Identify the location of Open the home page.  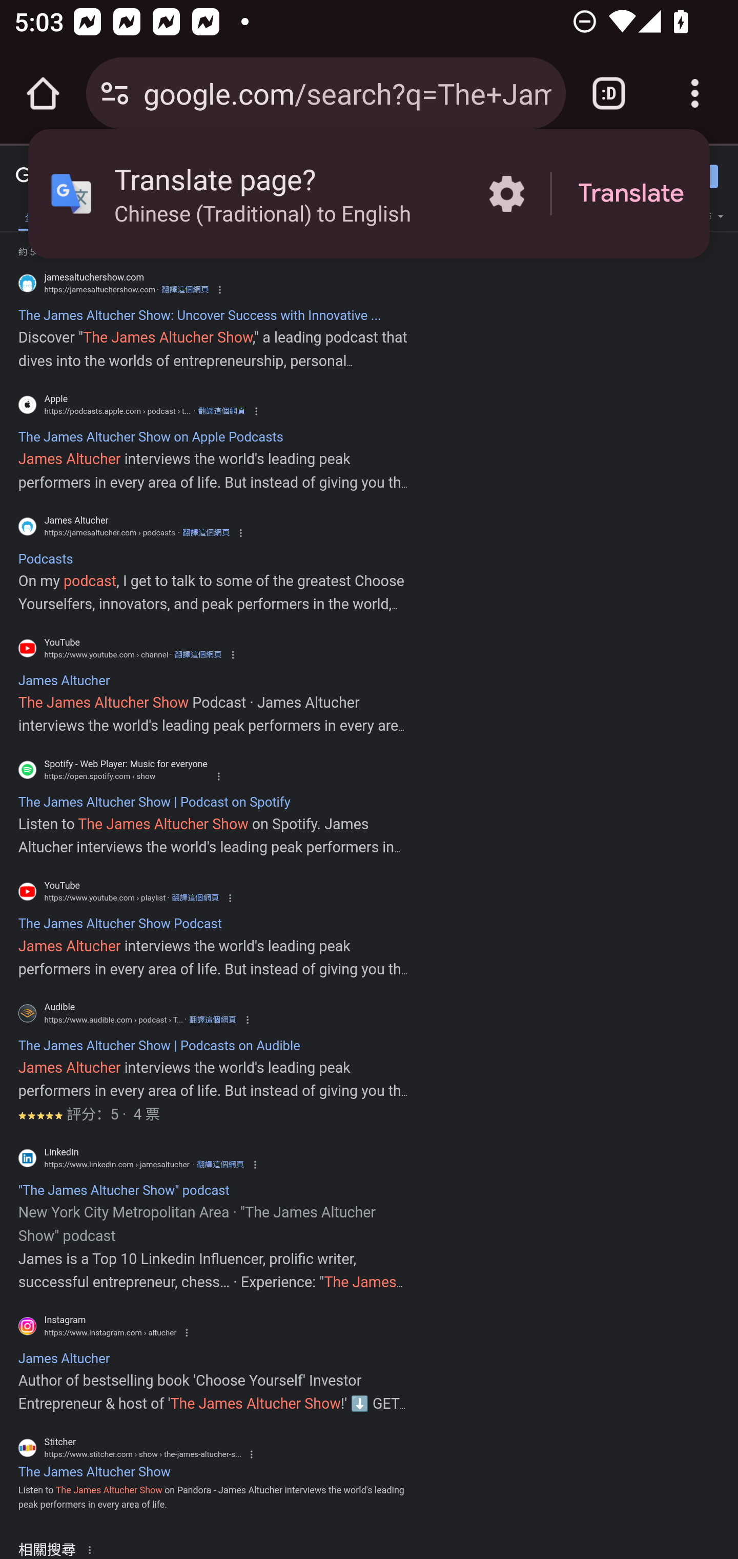
(43, 93).